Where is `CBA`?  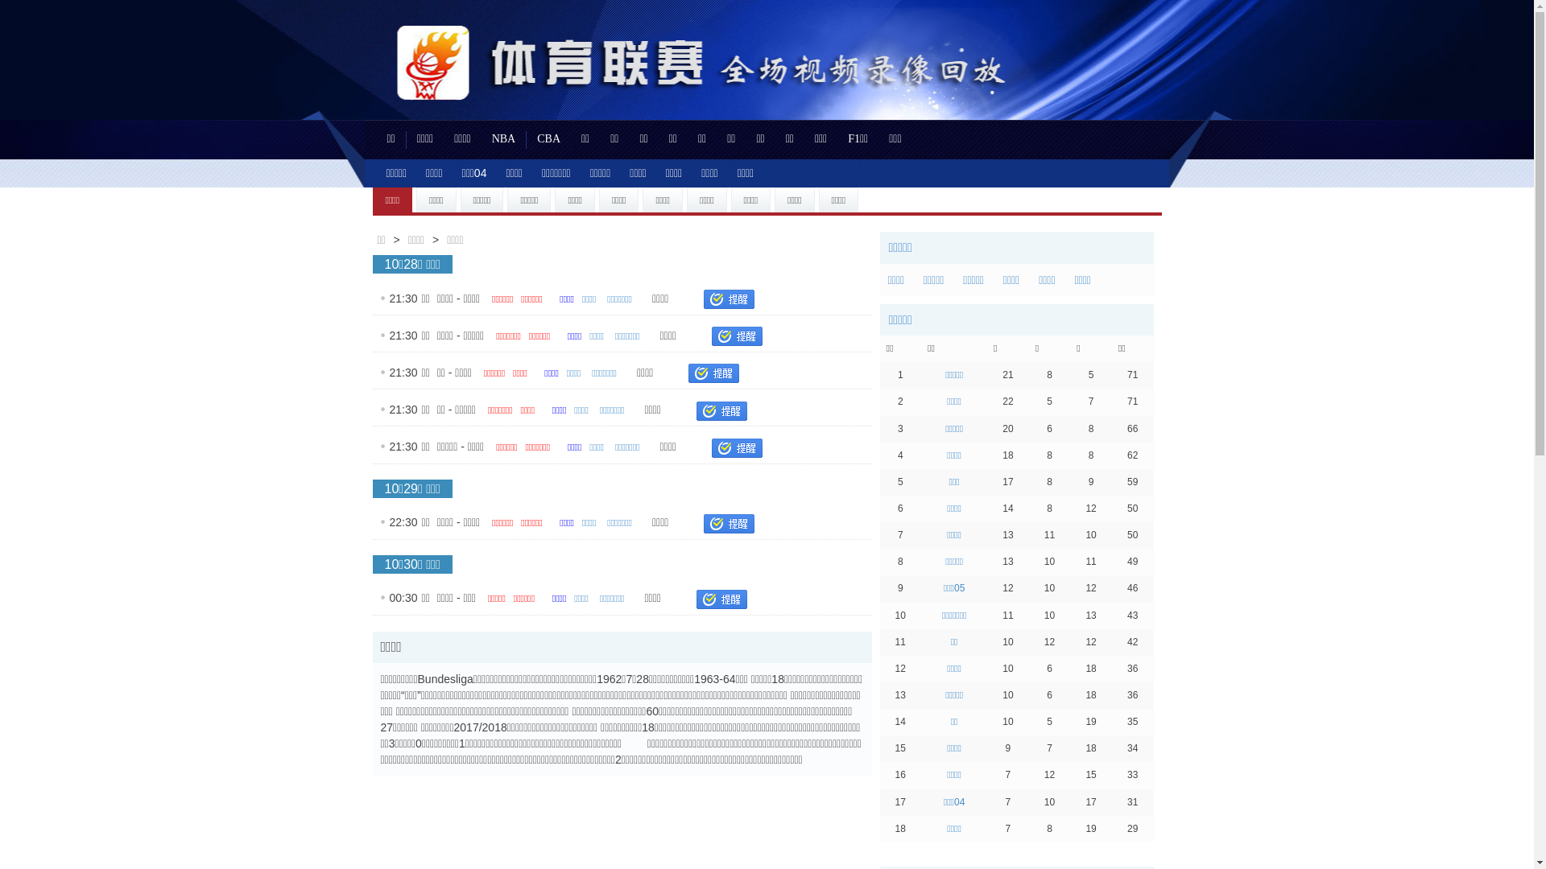
CBA is located at coordinates (549, 140).